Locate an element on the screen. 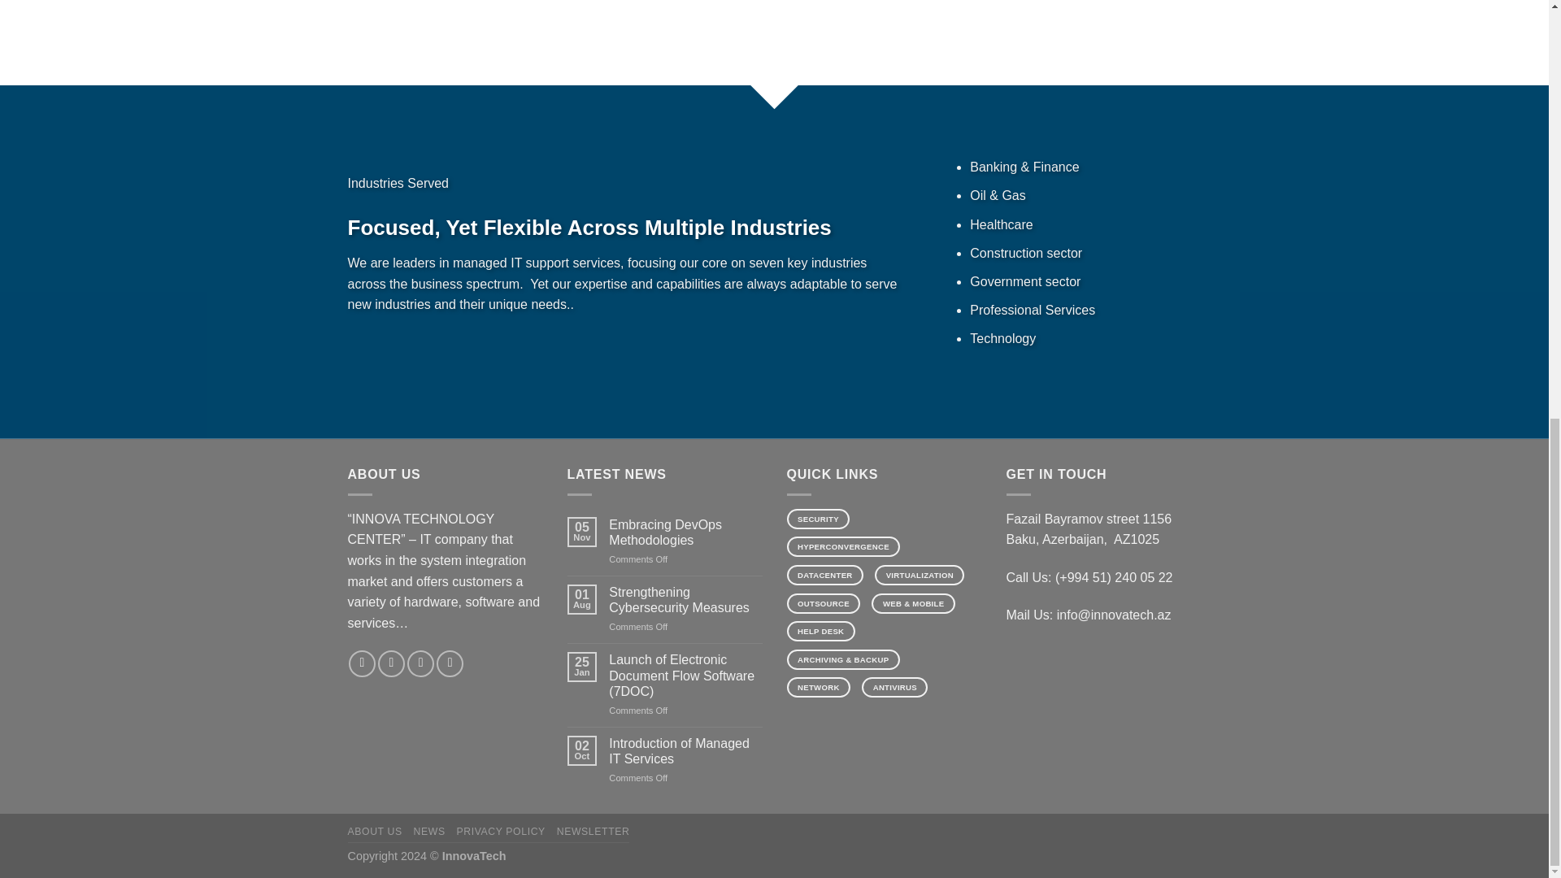 The image size is (1561, 878). Strengthening Cybersecurity Measures is located at coordinates (685, 600).